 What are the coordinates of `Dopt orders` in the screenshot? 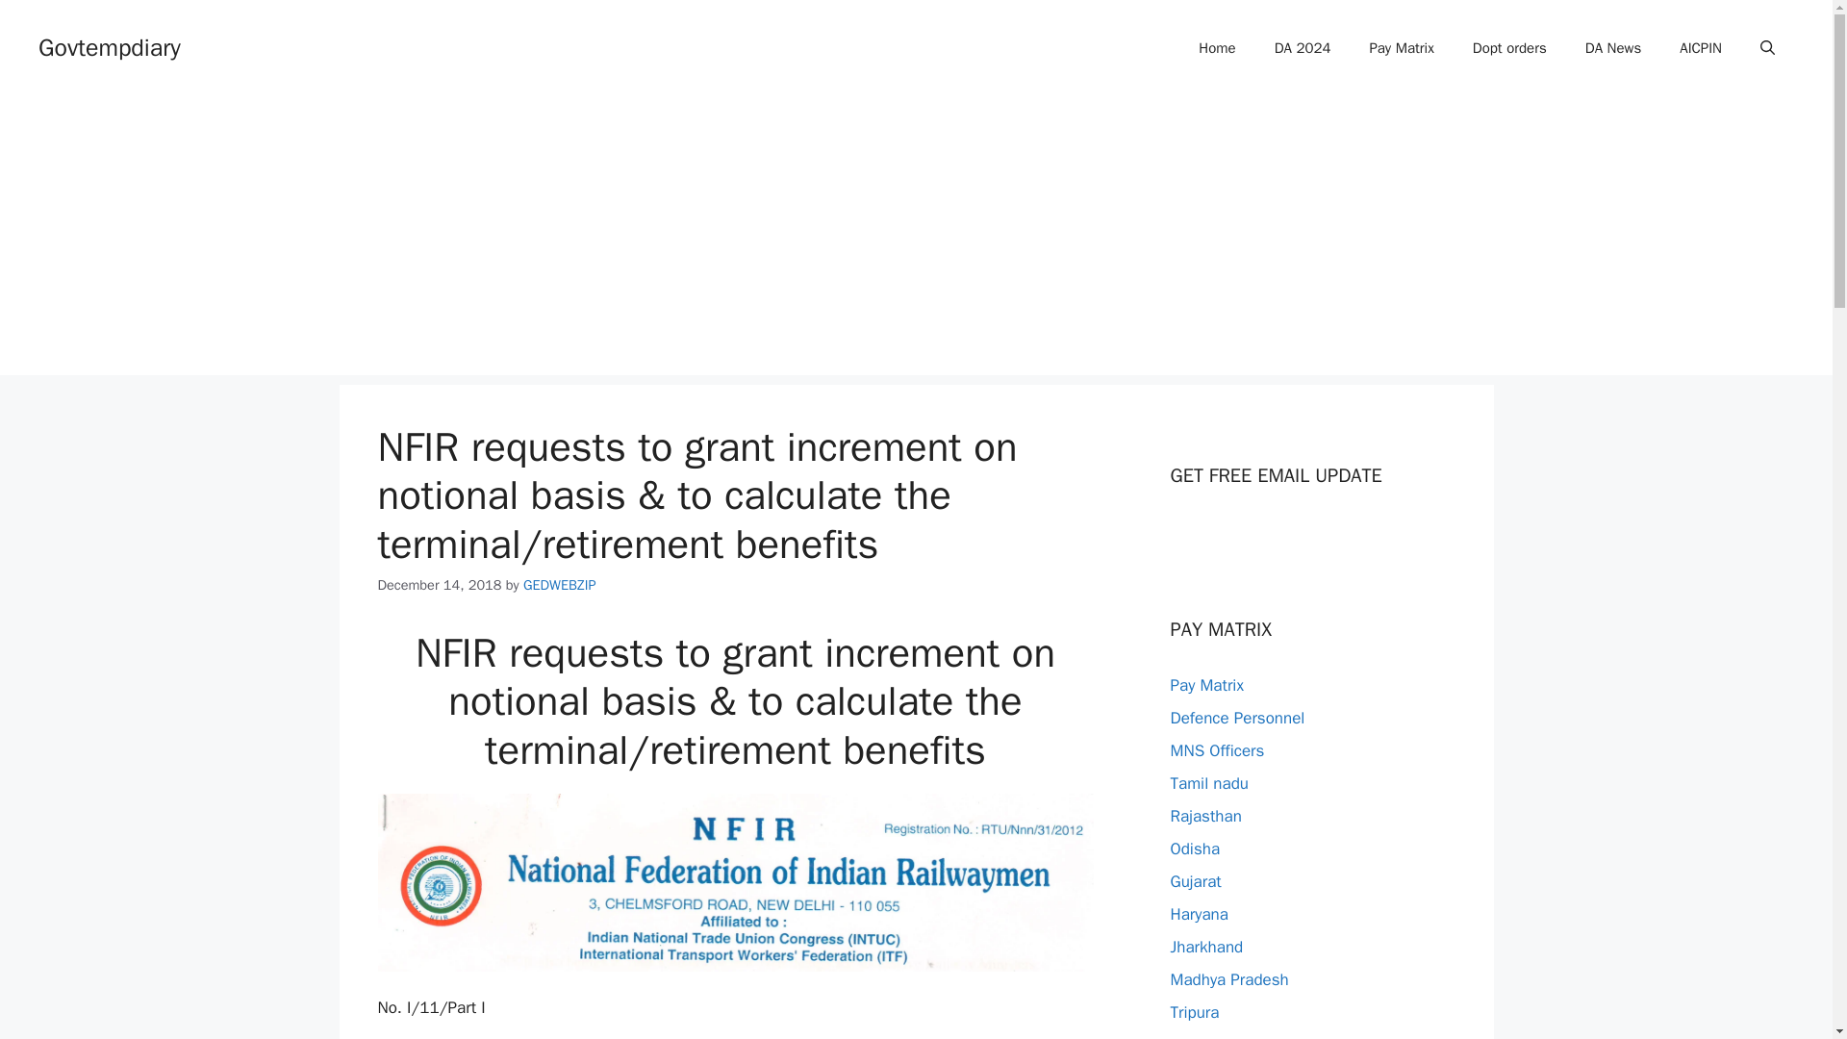 It's located at (1510, 48).